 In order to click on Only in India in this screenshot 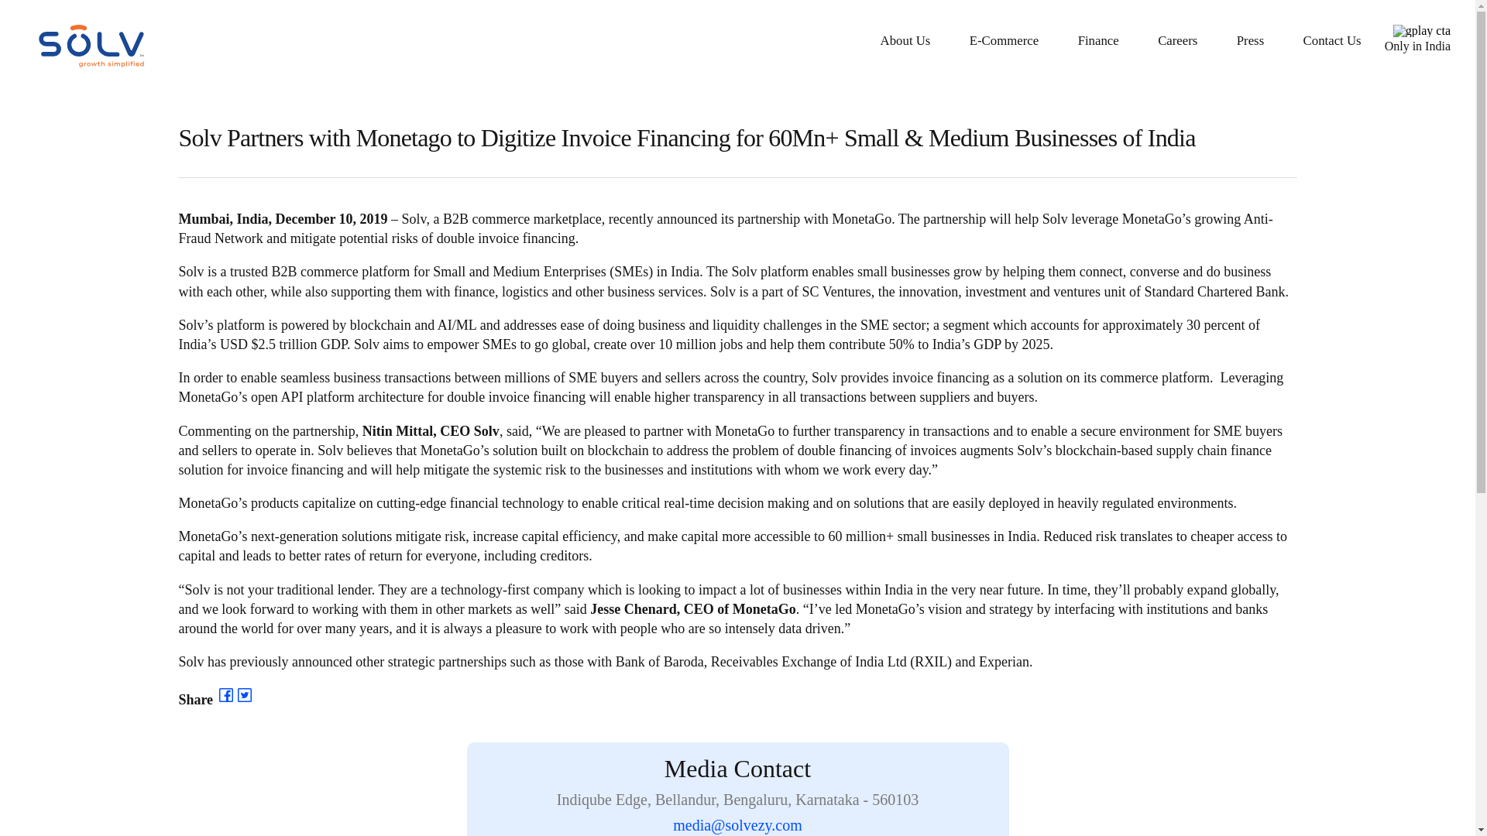, I will do `click(1416, 39)`.